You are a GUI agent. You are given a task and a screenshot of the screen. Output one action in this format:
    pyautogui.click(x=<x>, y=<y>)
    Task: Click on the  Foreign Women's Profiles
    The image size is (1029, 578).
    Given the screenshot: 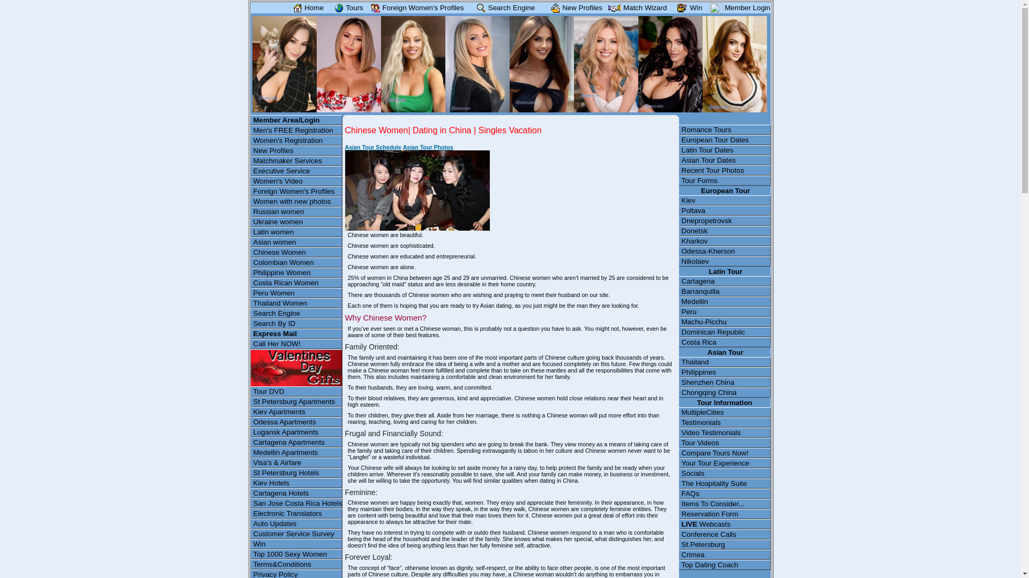 What is the action you would take?
    pyautogui.click(x=415, y=7)
    